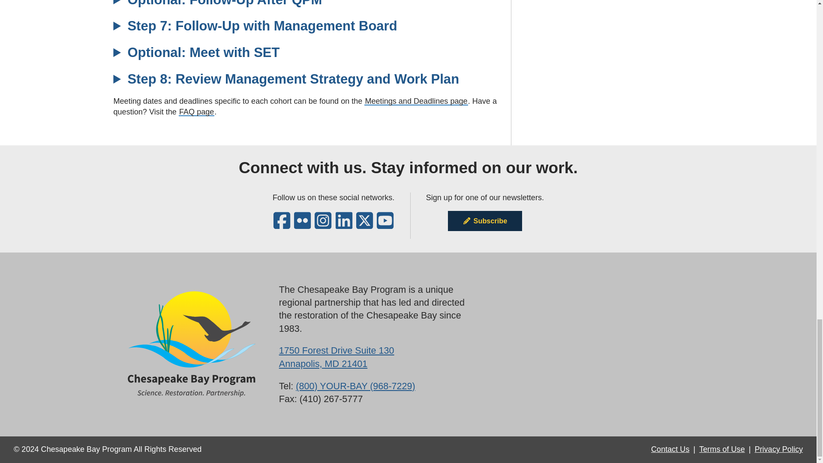 The width and height of the screenshot is (823, 463). Describe the element at coordinates (323, 225) in the screenshot. I see `Follow us on Instagram` at that location.